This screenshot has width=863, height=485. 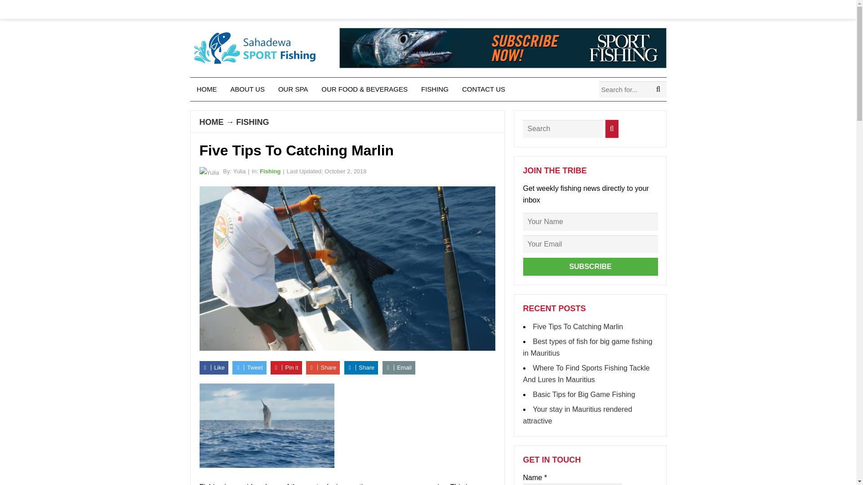 I want to click on HOME, so click(x=207, y=89).